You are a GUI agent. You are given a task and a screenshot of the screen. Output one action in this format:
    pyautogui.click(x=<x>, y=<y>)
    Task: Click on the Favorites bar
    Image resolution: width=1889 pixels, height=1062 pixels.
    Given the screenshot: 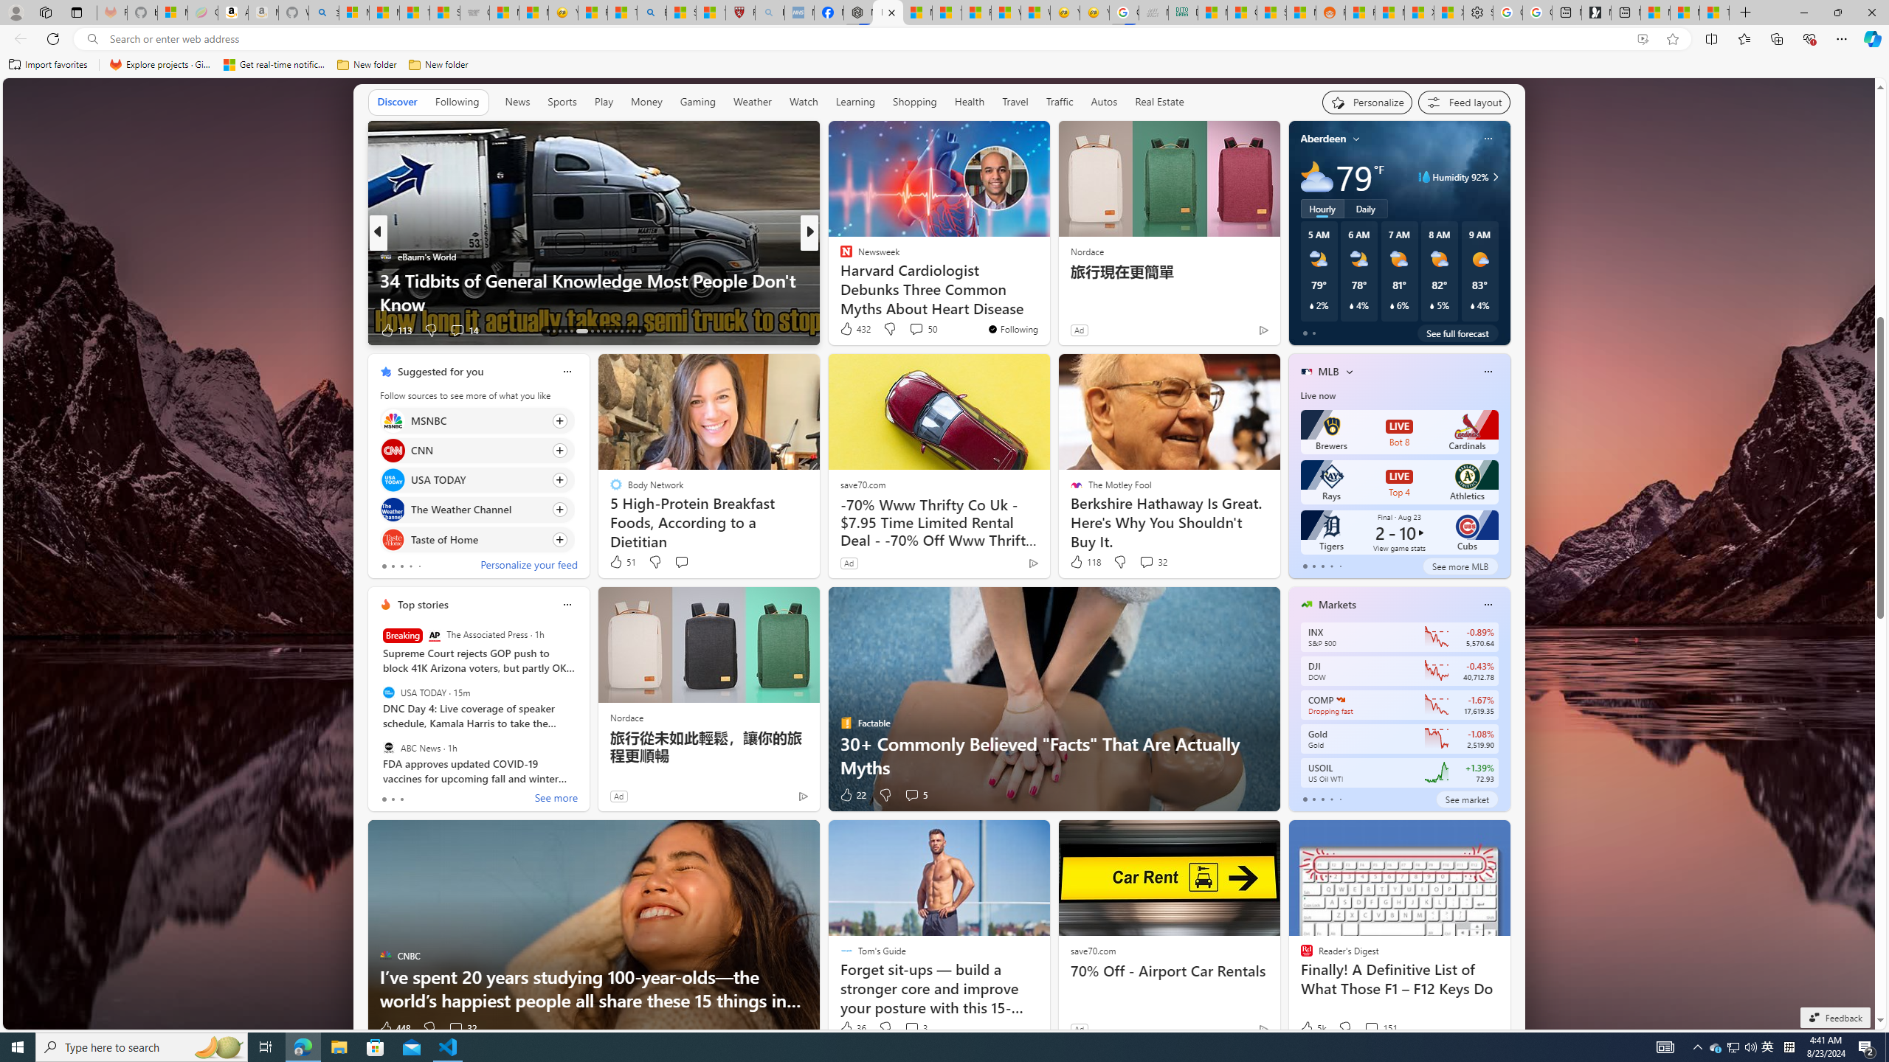 What is the action you would take?
    pyautogui.click(x=944, y=65)
    